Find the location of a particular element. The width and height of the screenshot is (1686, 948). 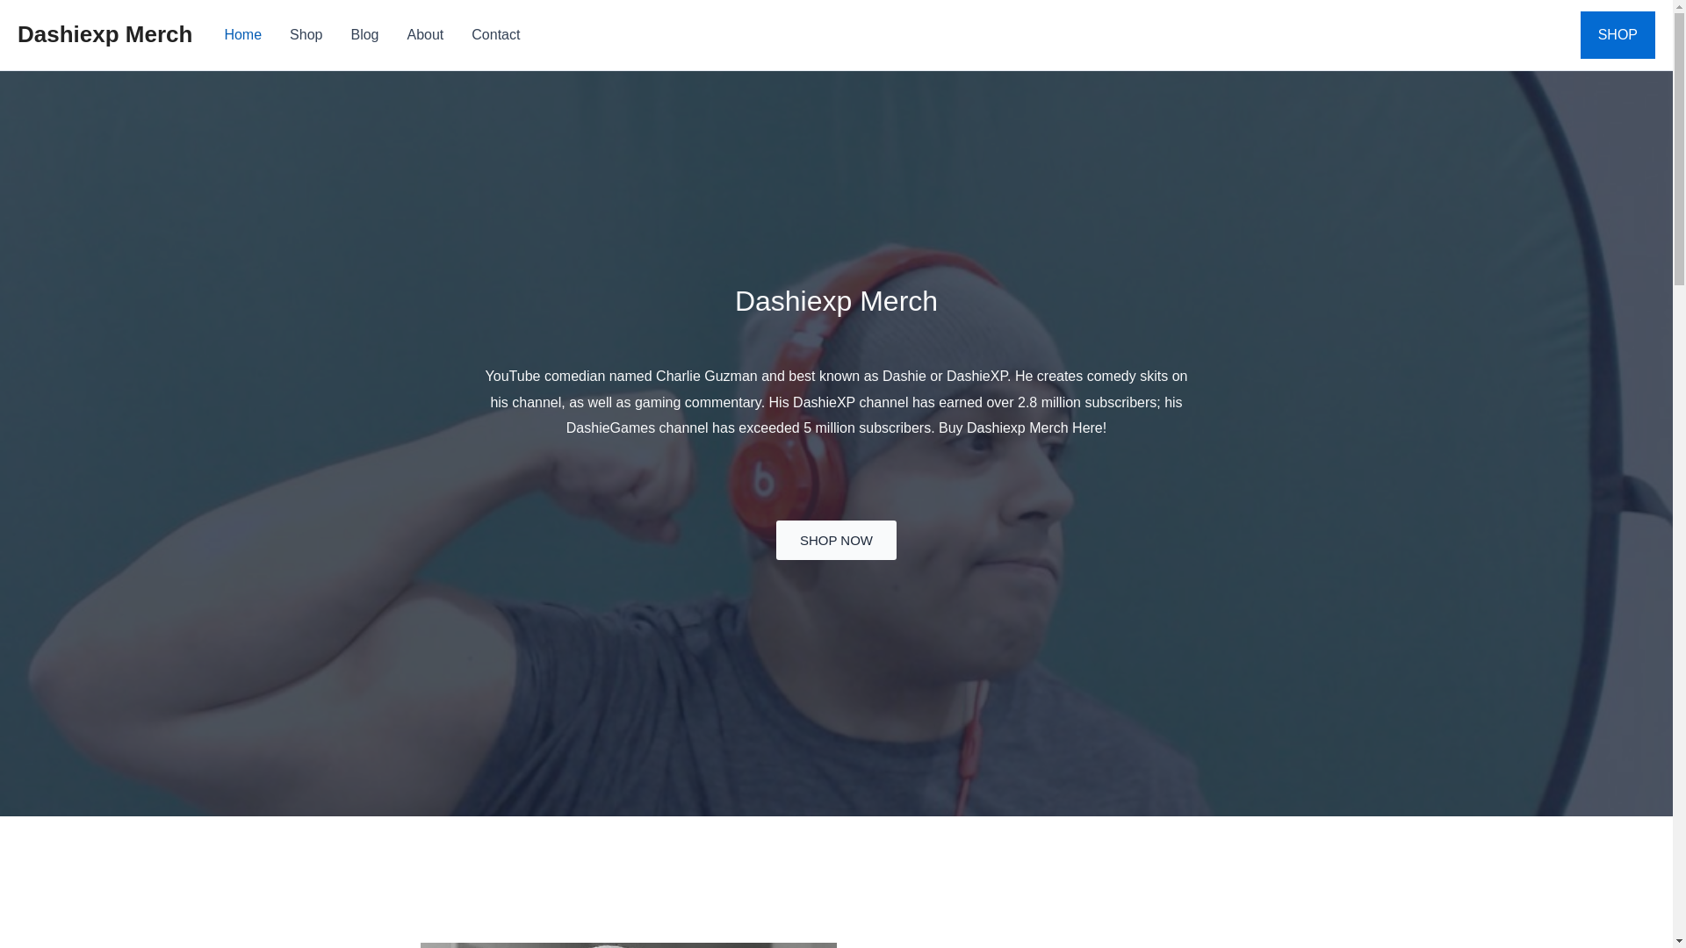

Home is located at coordinates (242, 35).